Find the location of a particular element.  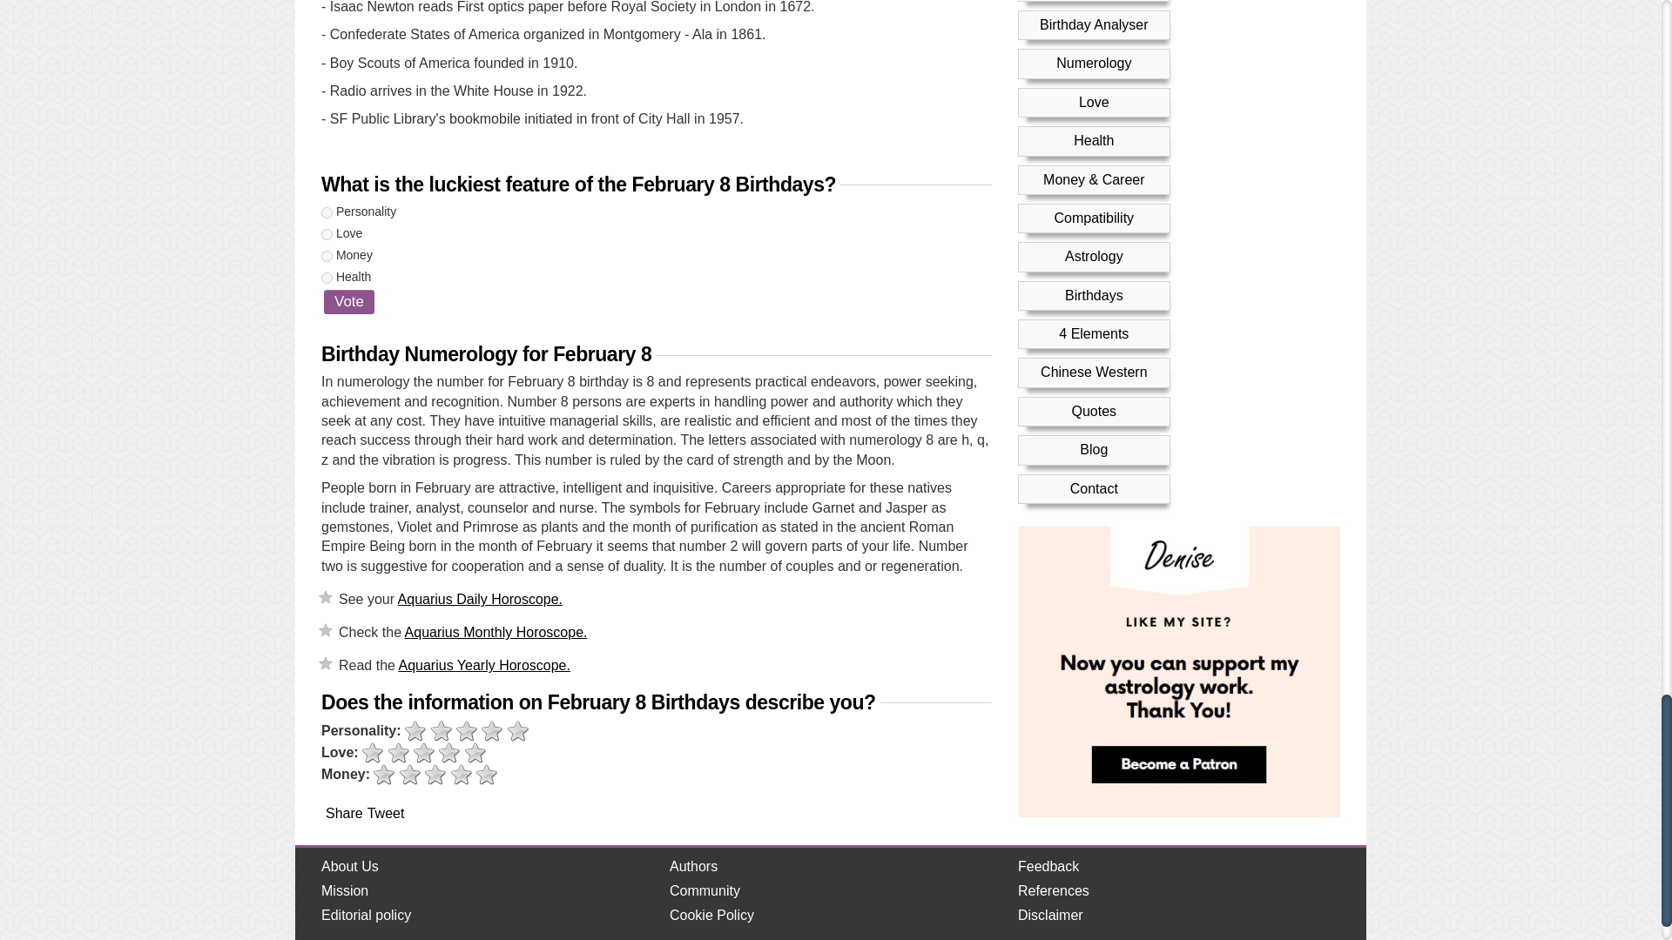

Somewhat is located at coordinates (399, 754).